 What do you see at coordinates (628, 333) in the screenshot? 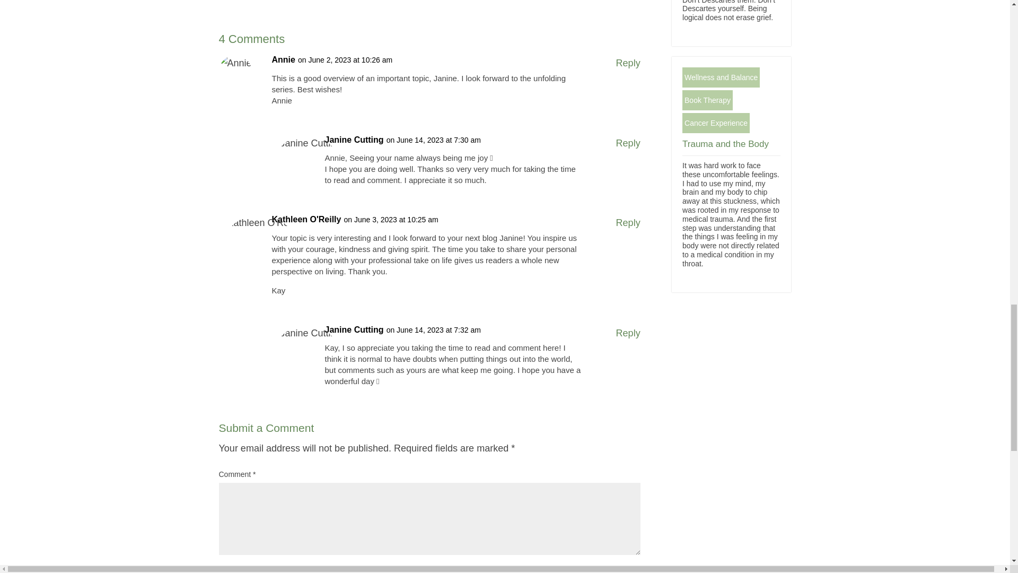
I see `Reply` at bounding box center [628, 333].